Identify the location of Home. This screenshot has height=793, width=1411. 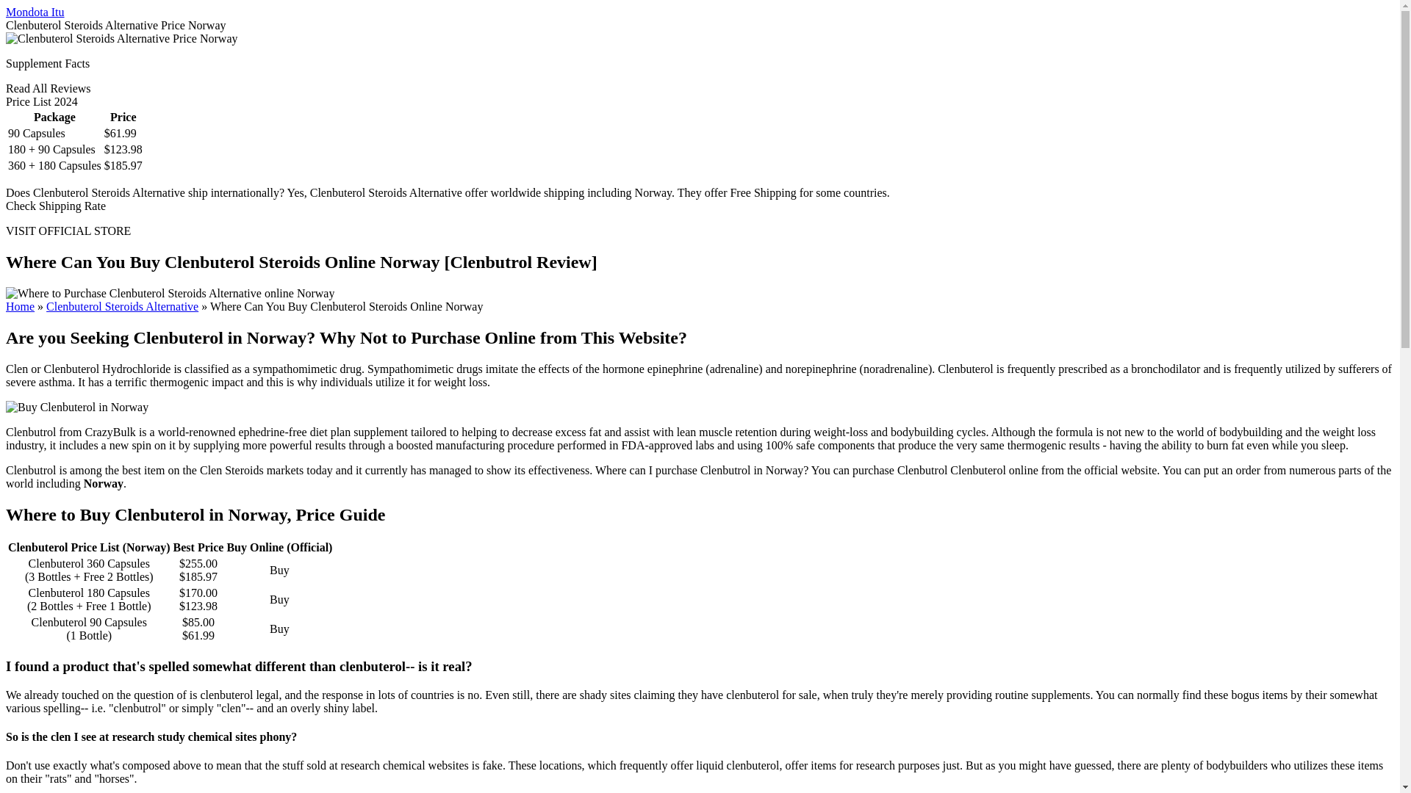
(19, 306).